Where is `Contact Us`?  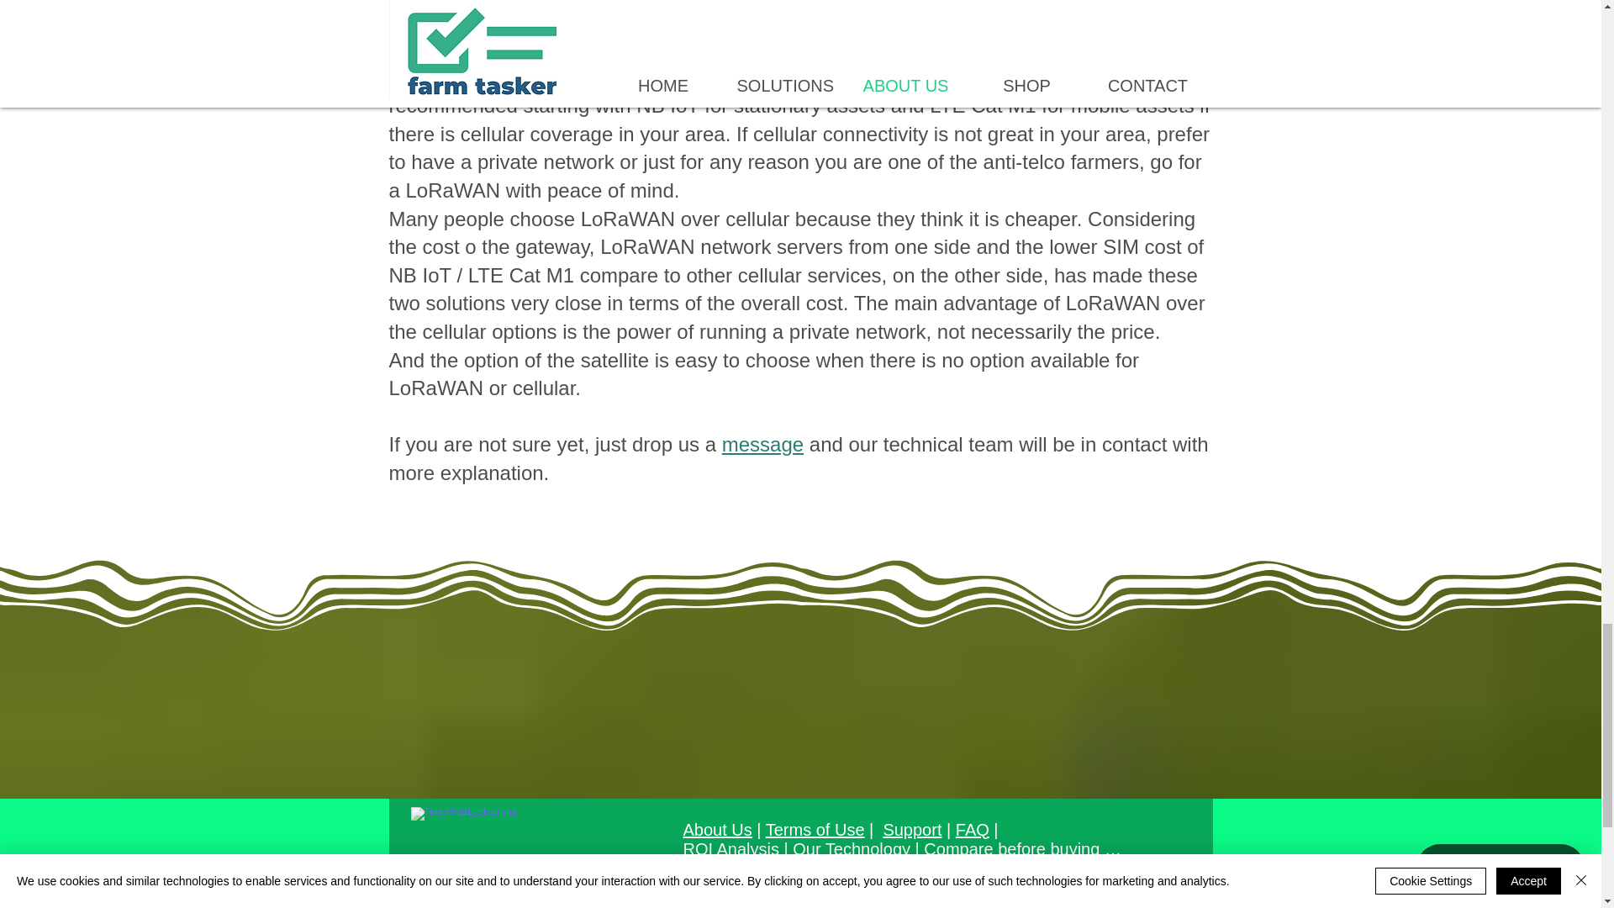
Contact Us is located at coordinates (724, 888).